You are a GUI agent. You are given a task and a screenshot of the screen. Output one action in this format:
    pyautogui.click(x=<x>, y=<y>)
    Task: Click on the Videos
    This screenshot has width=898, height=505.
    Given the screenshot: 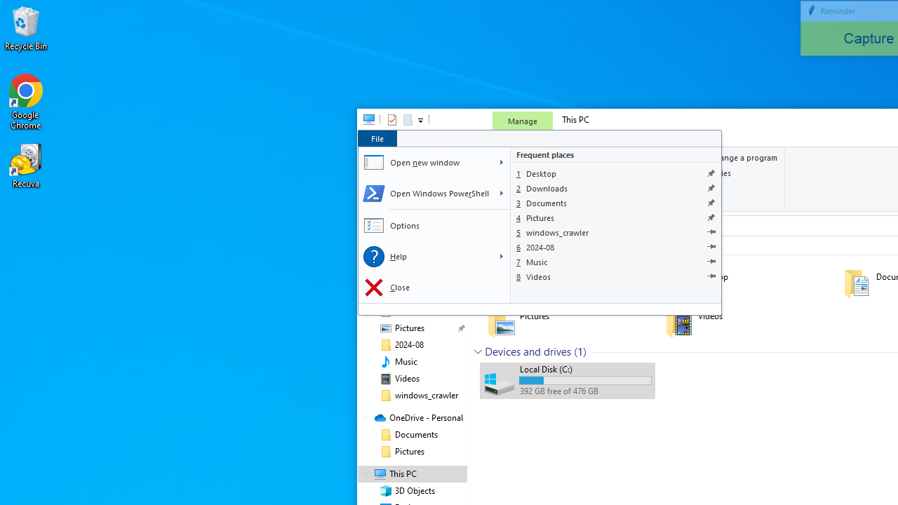 What is the action you would take?
    pyautogui.click(x=616, y=276)
    